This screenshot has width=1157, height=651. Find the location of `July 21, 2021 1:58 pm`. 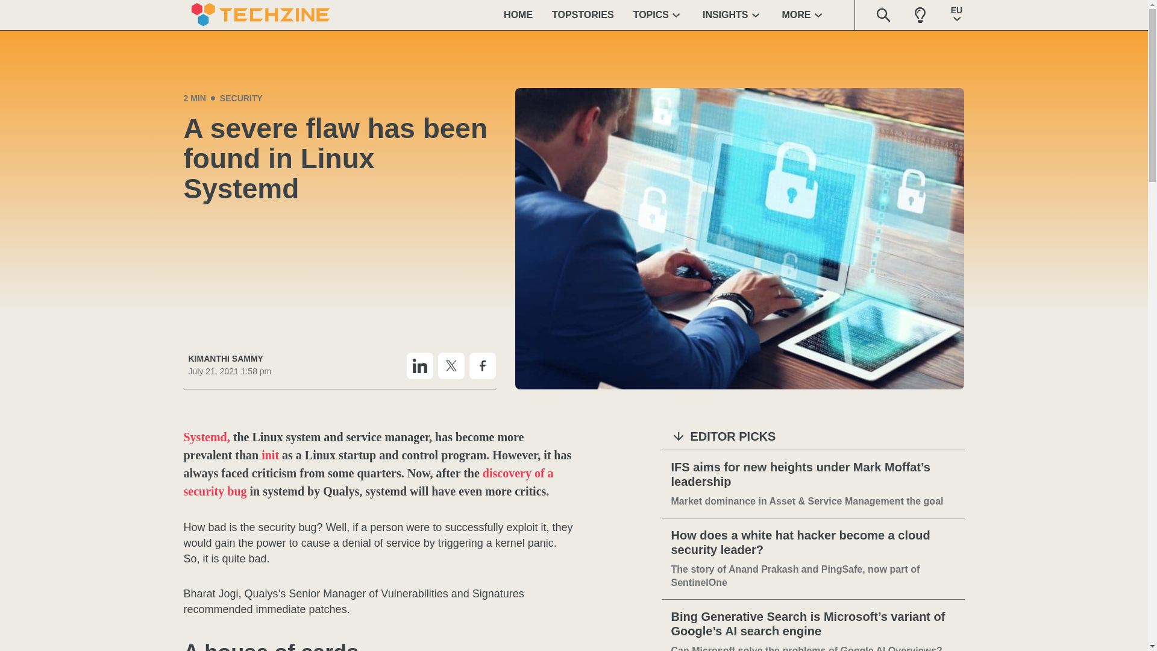

July 21, 2021 1:58 pm is located at coordinates (229, 371).